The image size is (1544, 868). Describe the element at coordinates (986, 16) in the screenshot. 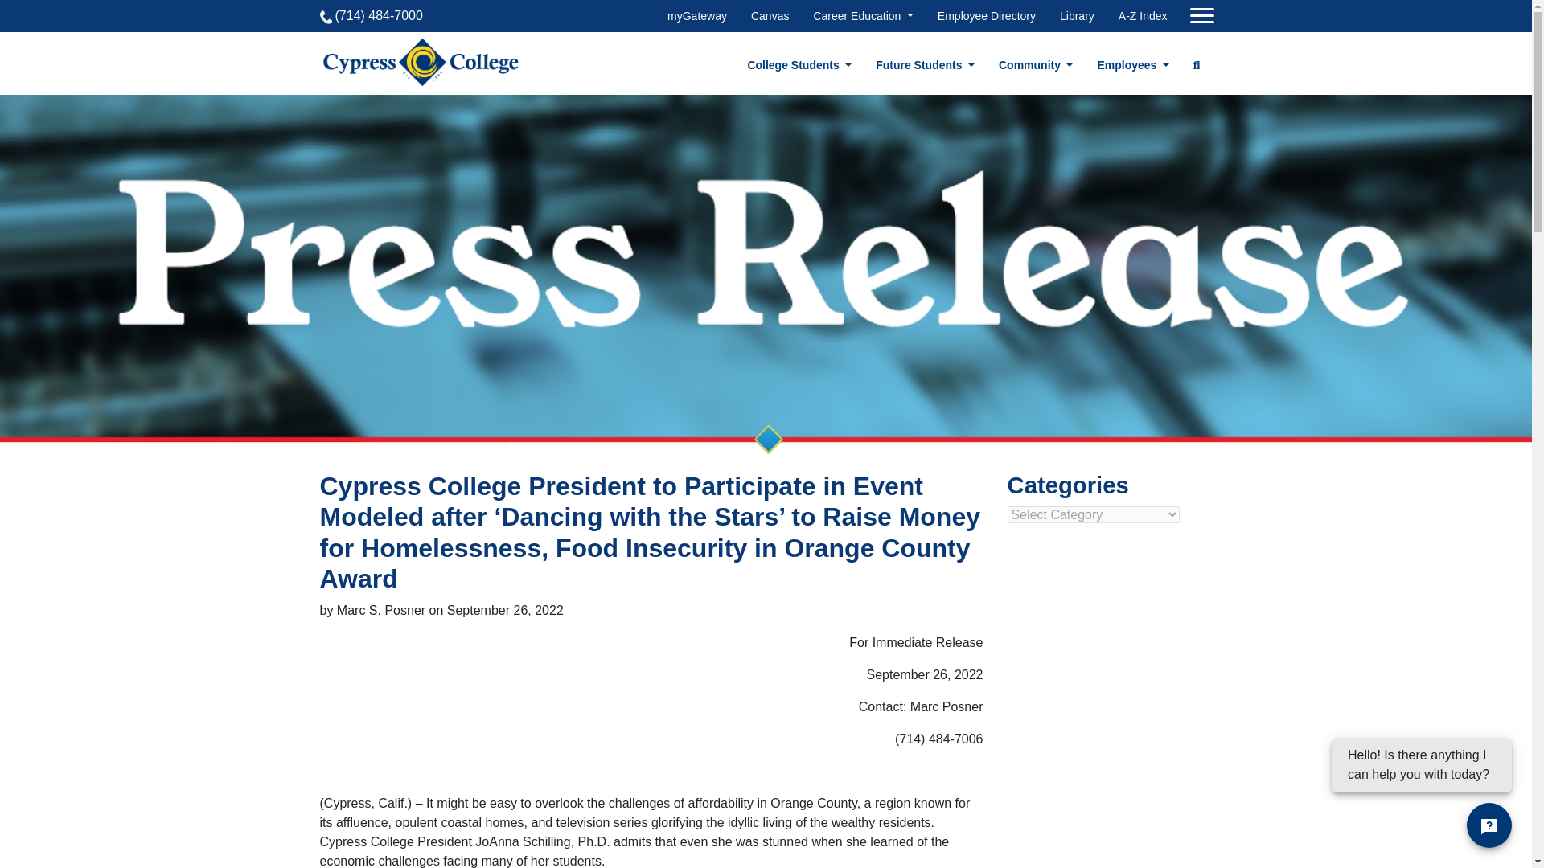

I see `Employee Directory` at that location.